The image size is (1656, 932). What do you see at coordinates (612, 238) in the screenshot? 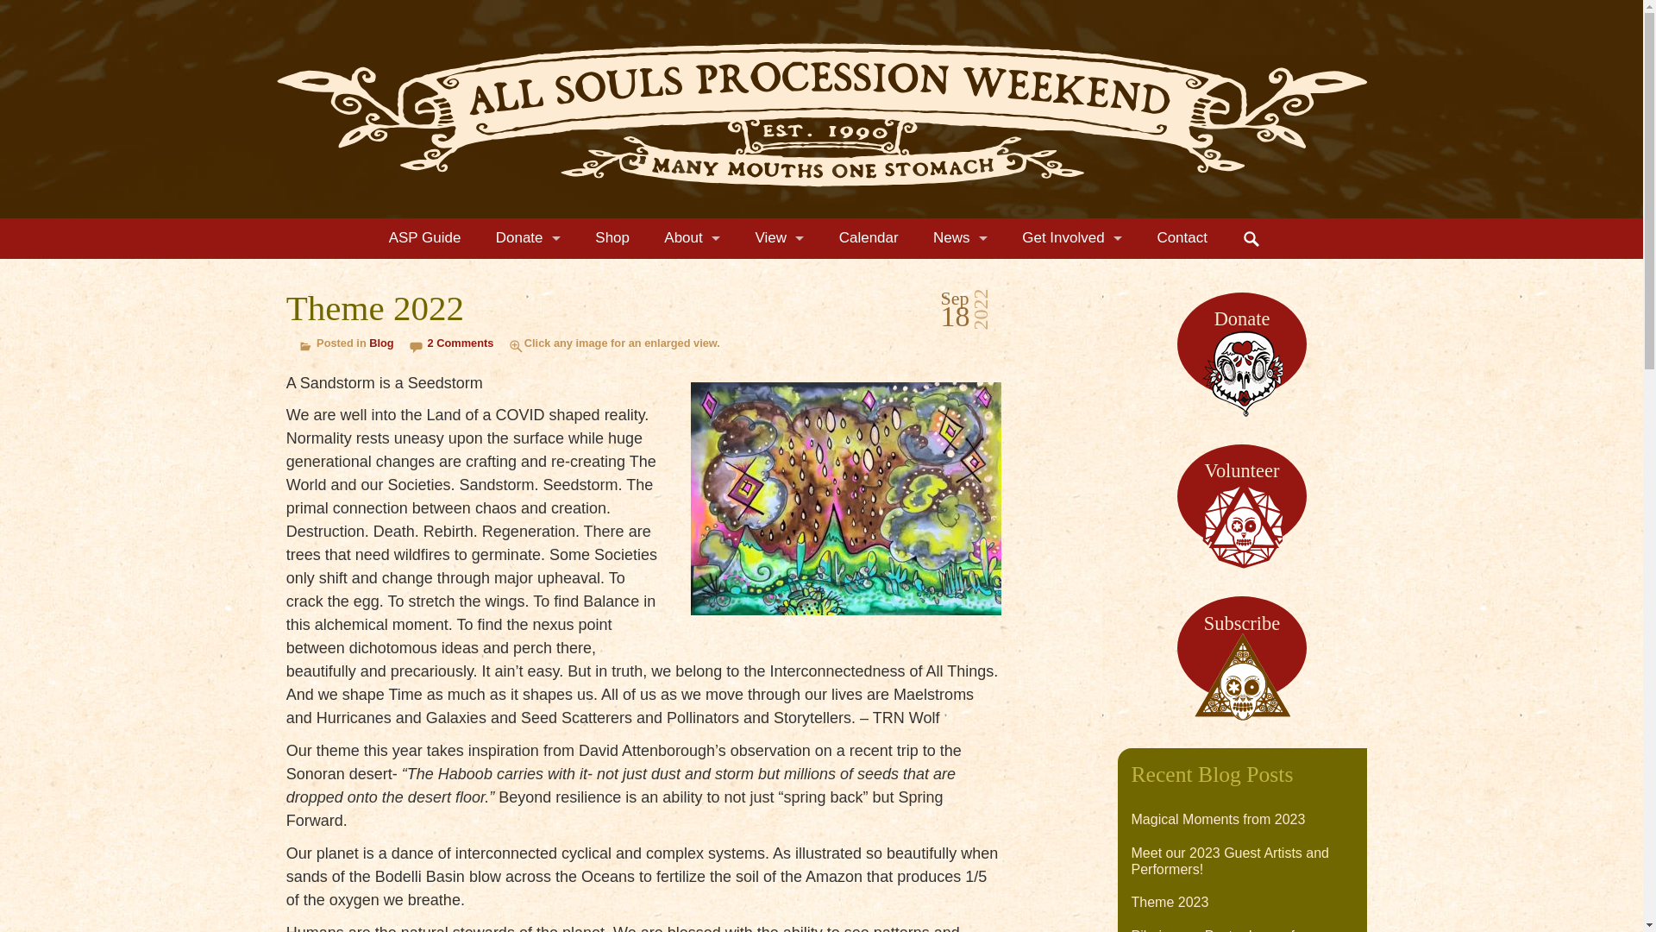
I see `Shop` at bounding box center [612, 238].